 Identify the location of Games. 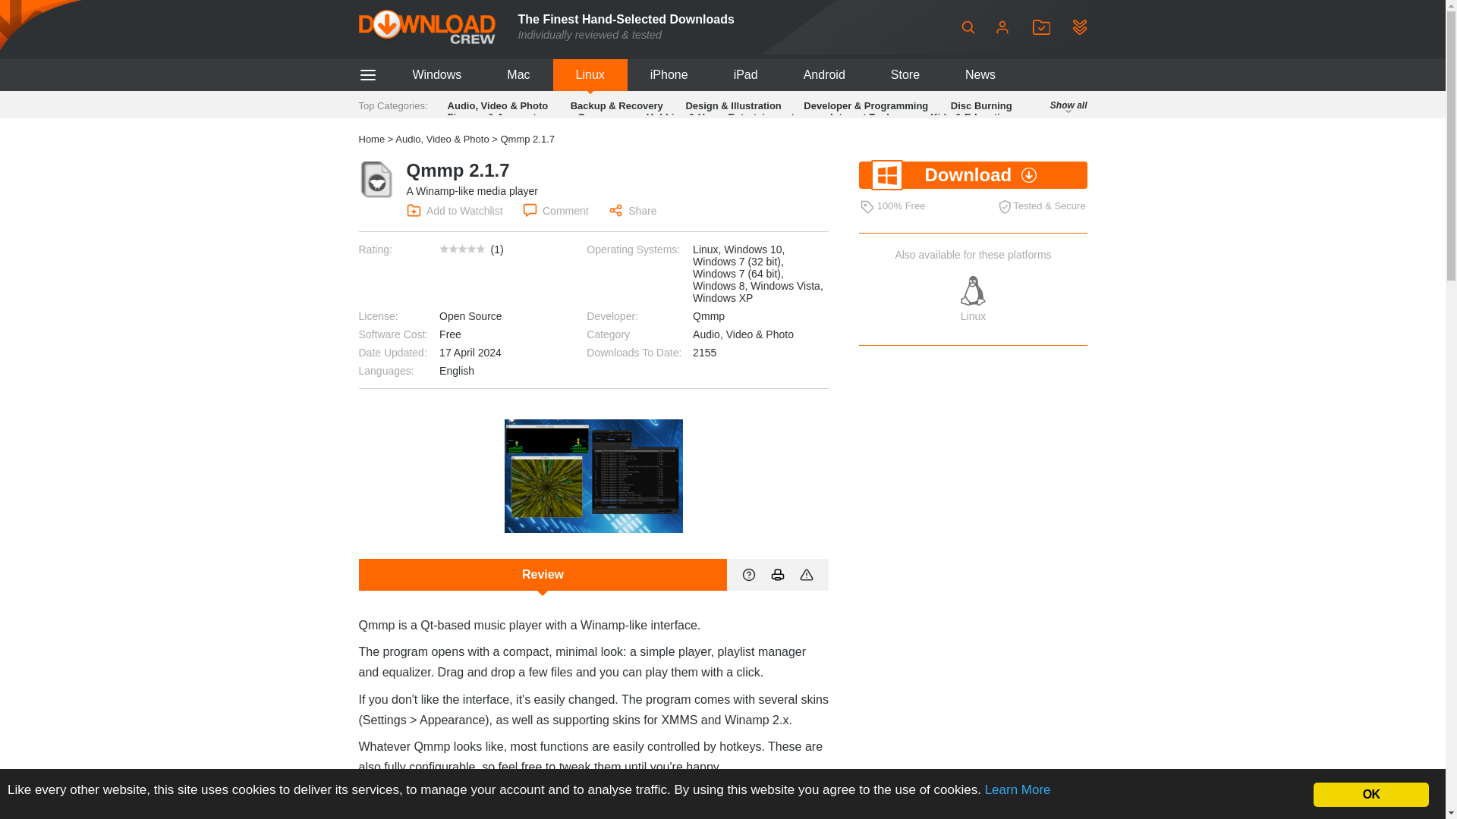
(593, 117).